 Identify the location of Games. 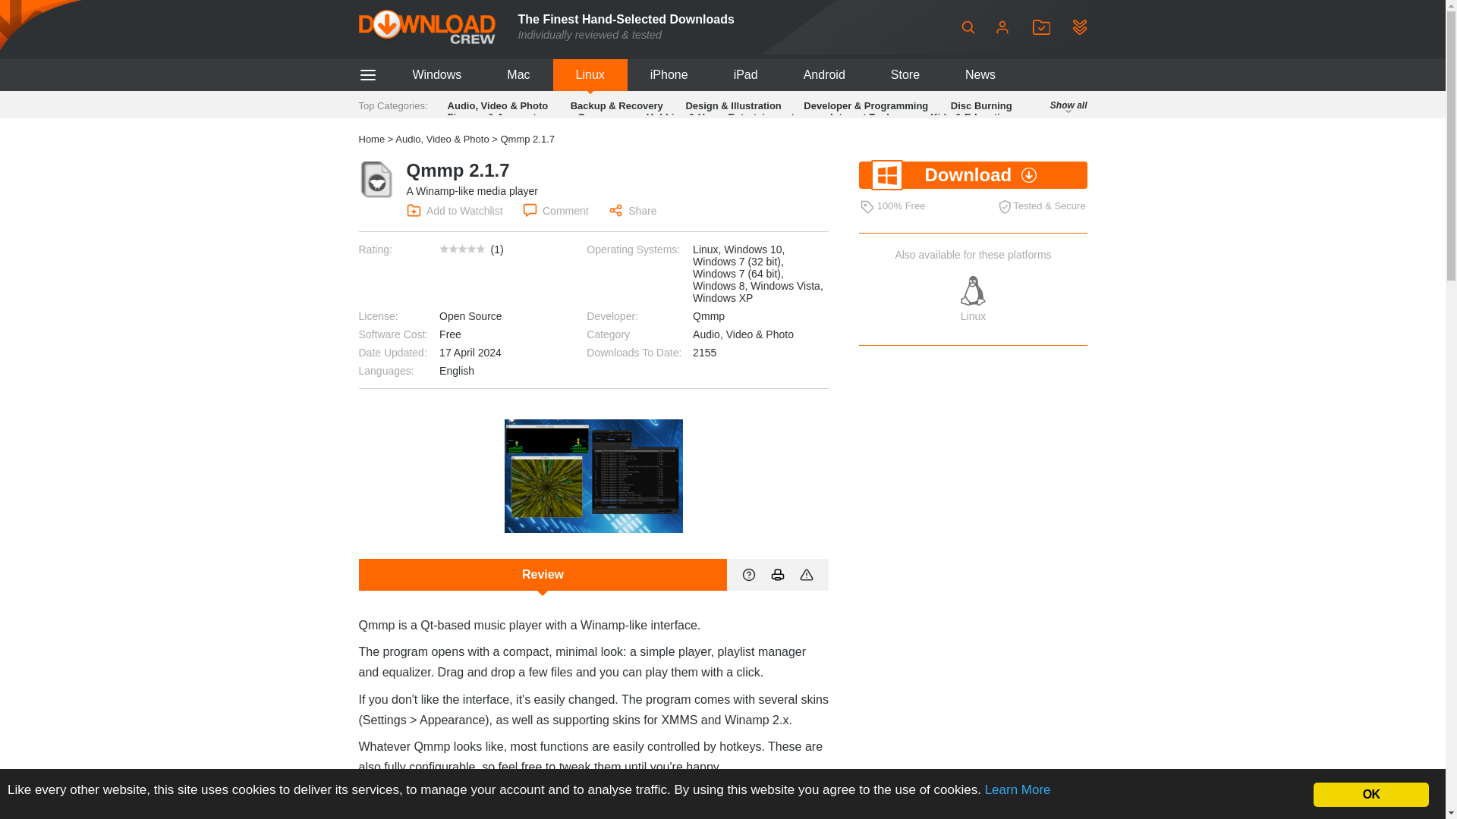
(593, 117).